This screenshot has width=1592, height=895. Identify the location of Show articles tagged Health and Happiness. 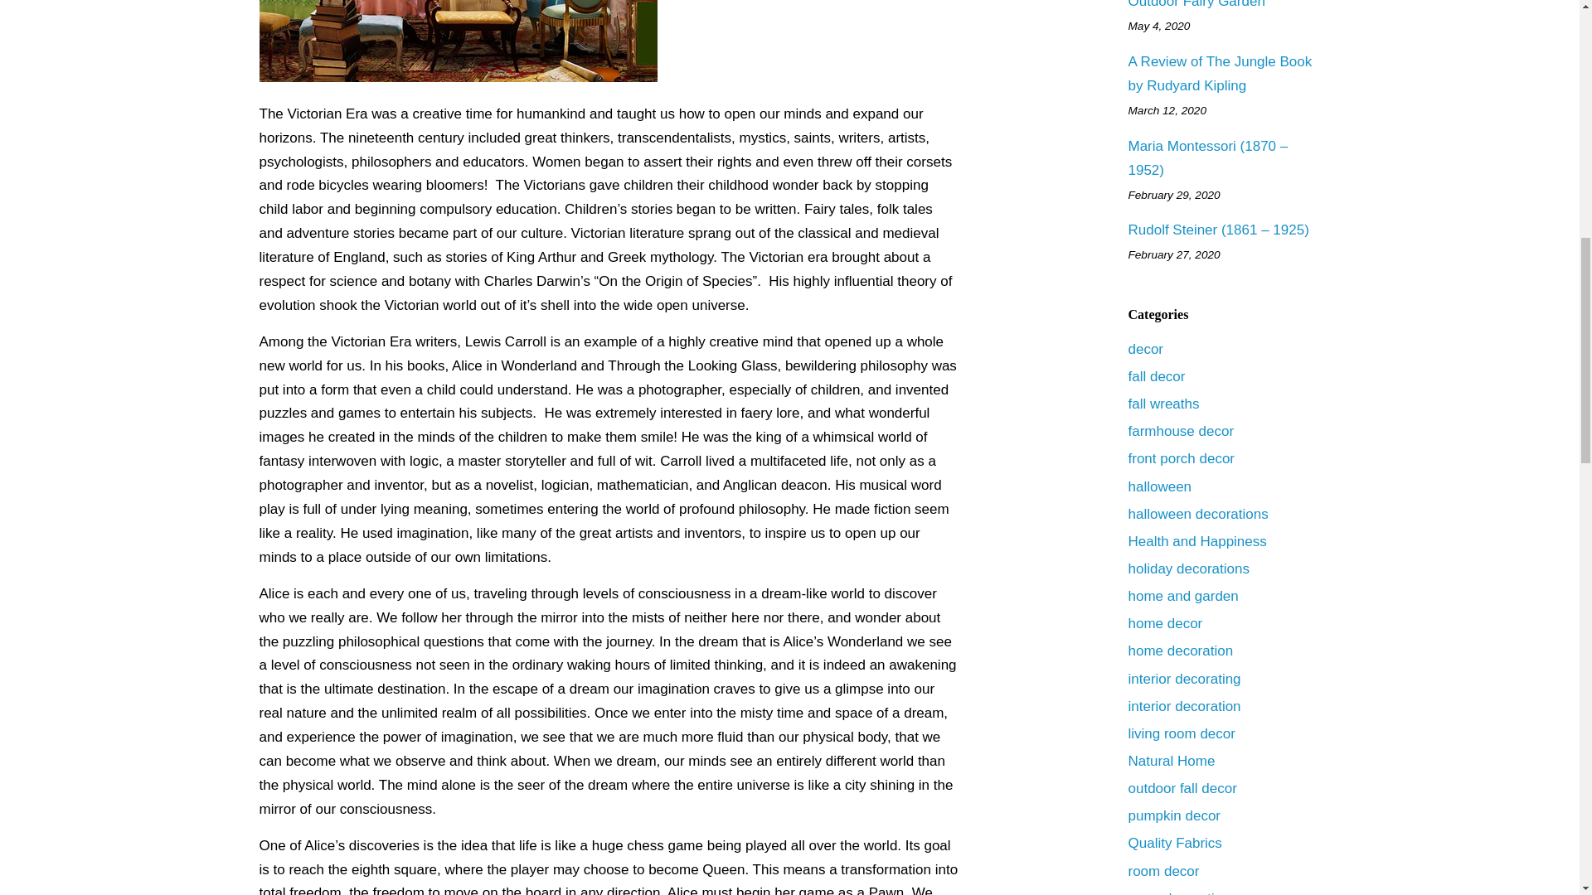
(1196, 541).